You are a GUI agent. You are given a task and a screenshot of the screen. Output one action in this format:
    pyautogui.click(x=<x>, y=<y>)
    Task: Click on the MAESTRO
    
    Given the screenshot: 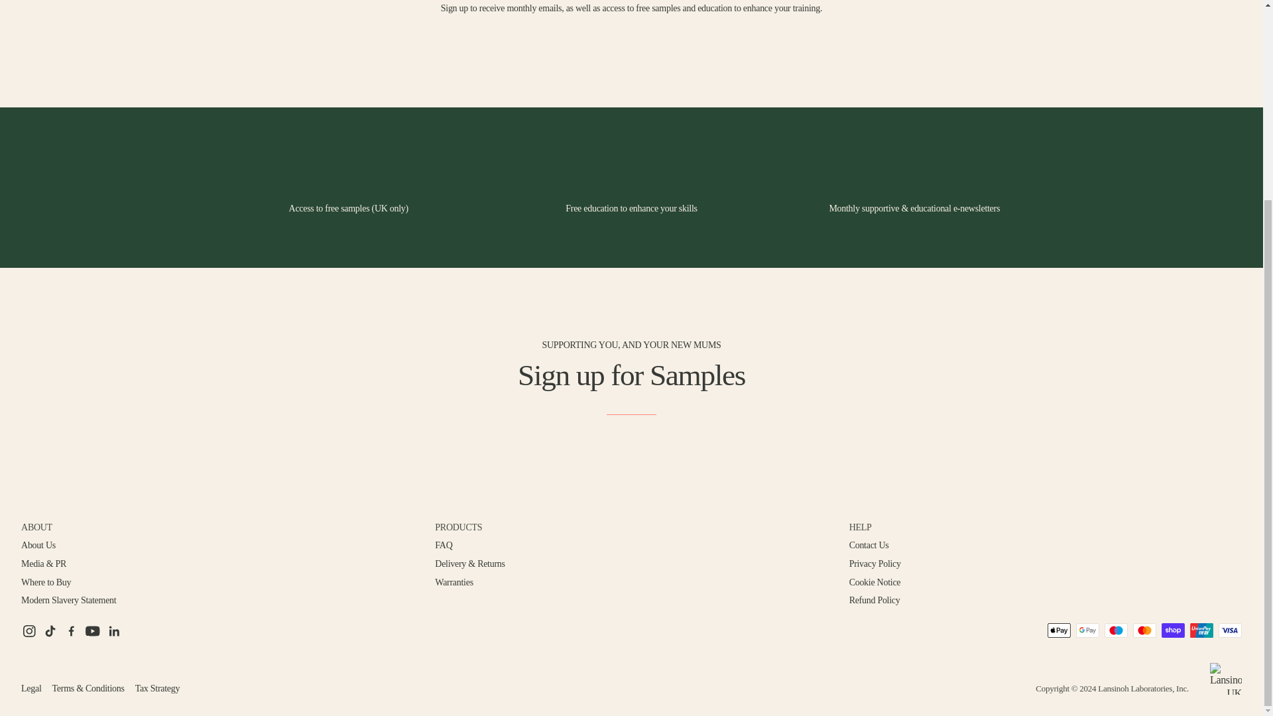 What is the action you would take?
    pyautogui.click(x=1117, y=630)
    